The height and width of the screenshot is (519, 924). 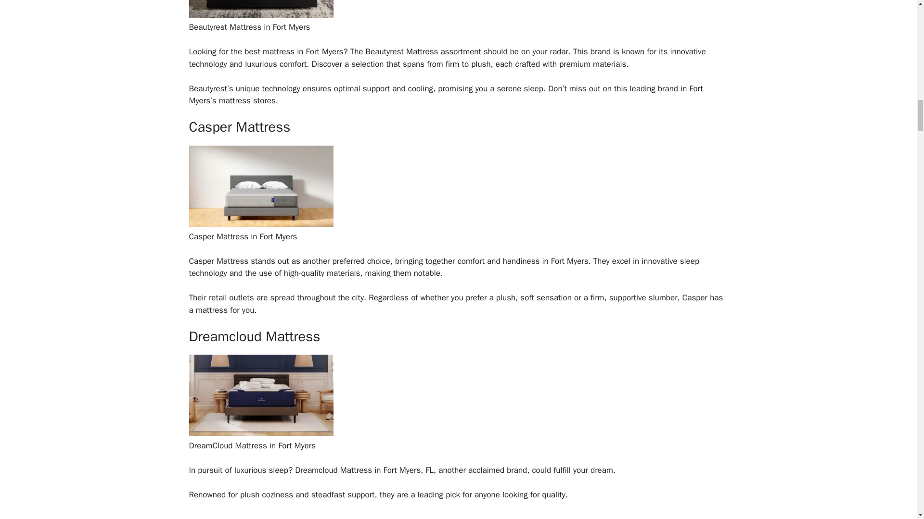 I want to click on Beautyrest Mattress Fort Myers, so click(x=260, y=15).